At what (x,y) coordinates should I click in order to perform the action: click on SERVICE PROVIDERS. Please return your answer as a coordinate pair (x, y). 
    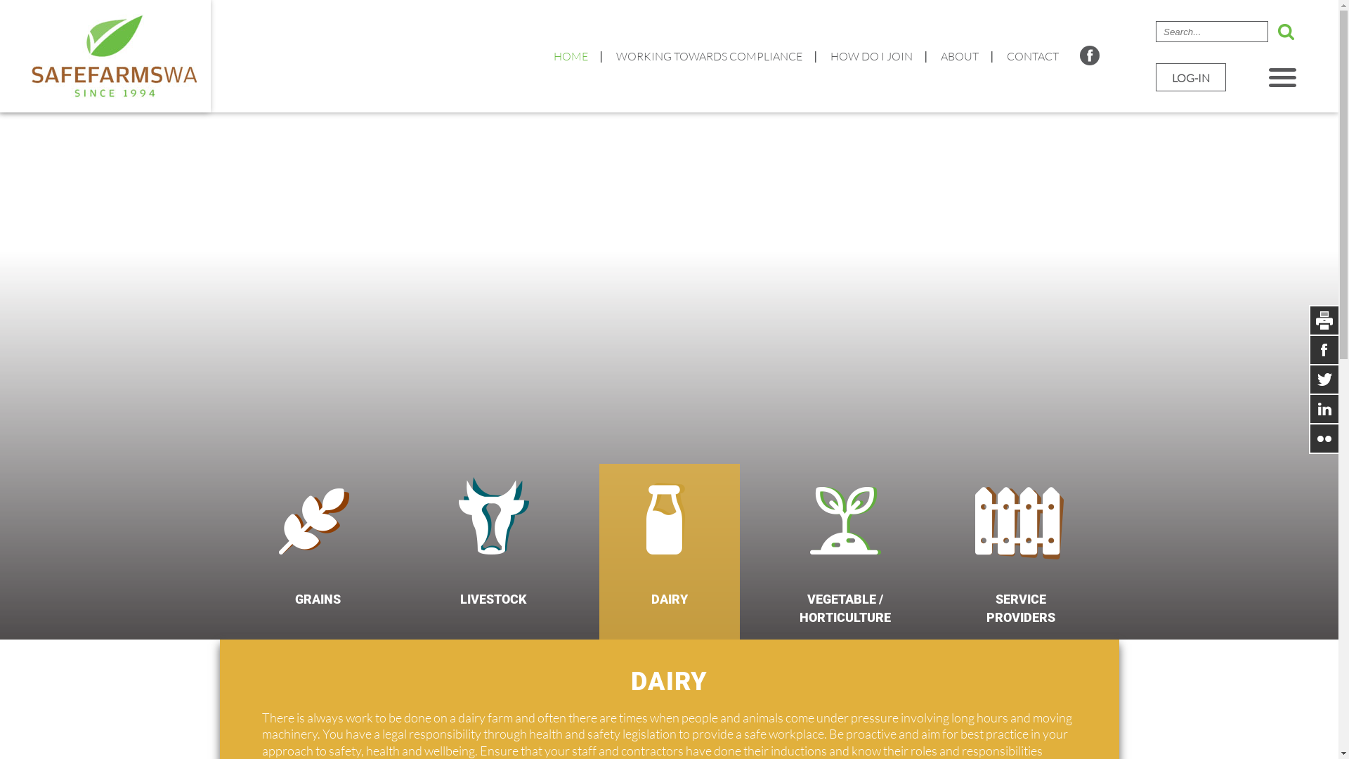
    Looking at the image, I should click on (1020, 531).